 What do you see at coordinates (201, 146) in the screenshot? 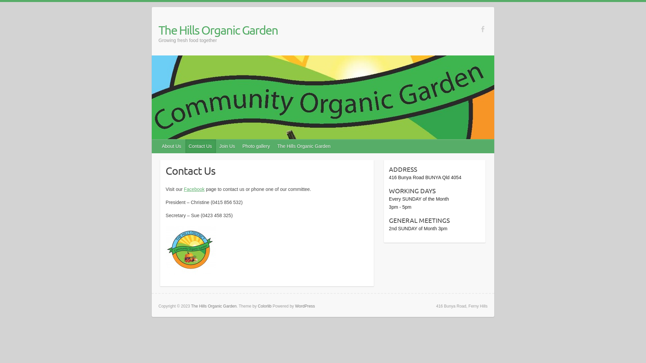
I see `Contact Us` at bounding box center [201, 146].